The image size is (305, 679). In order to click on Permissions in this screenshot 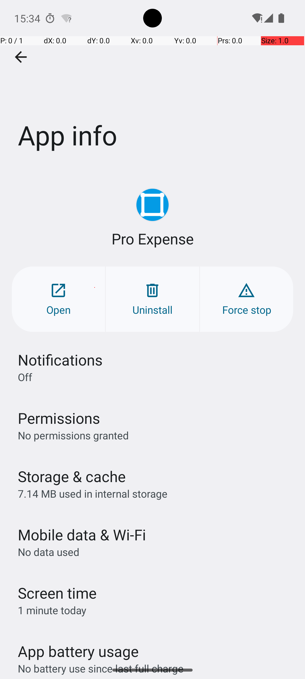, I will do `click(59, 418)`.